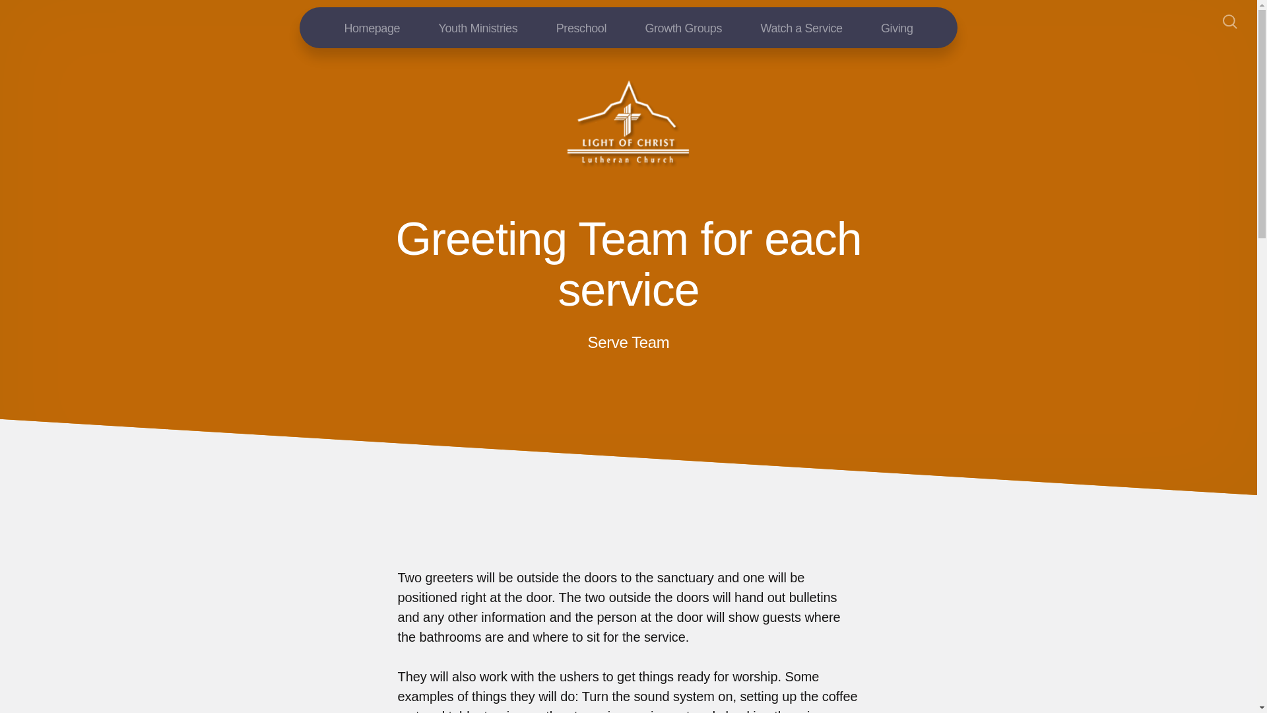  What do you see at coordinates (801, 27) in the screenshot?
I see `Watch a Service` at bounding box center [801, 27].